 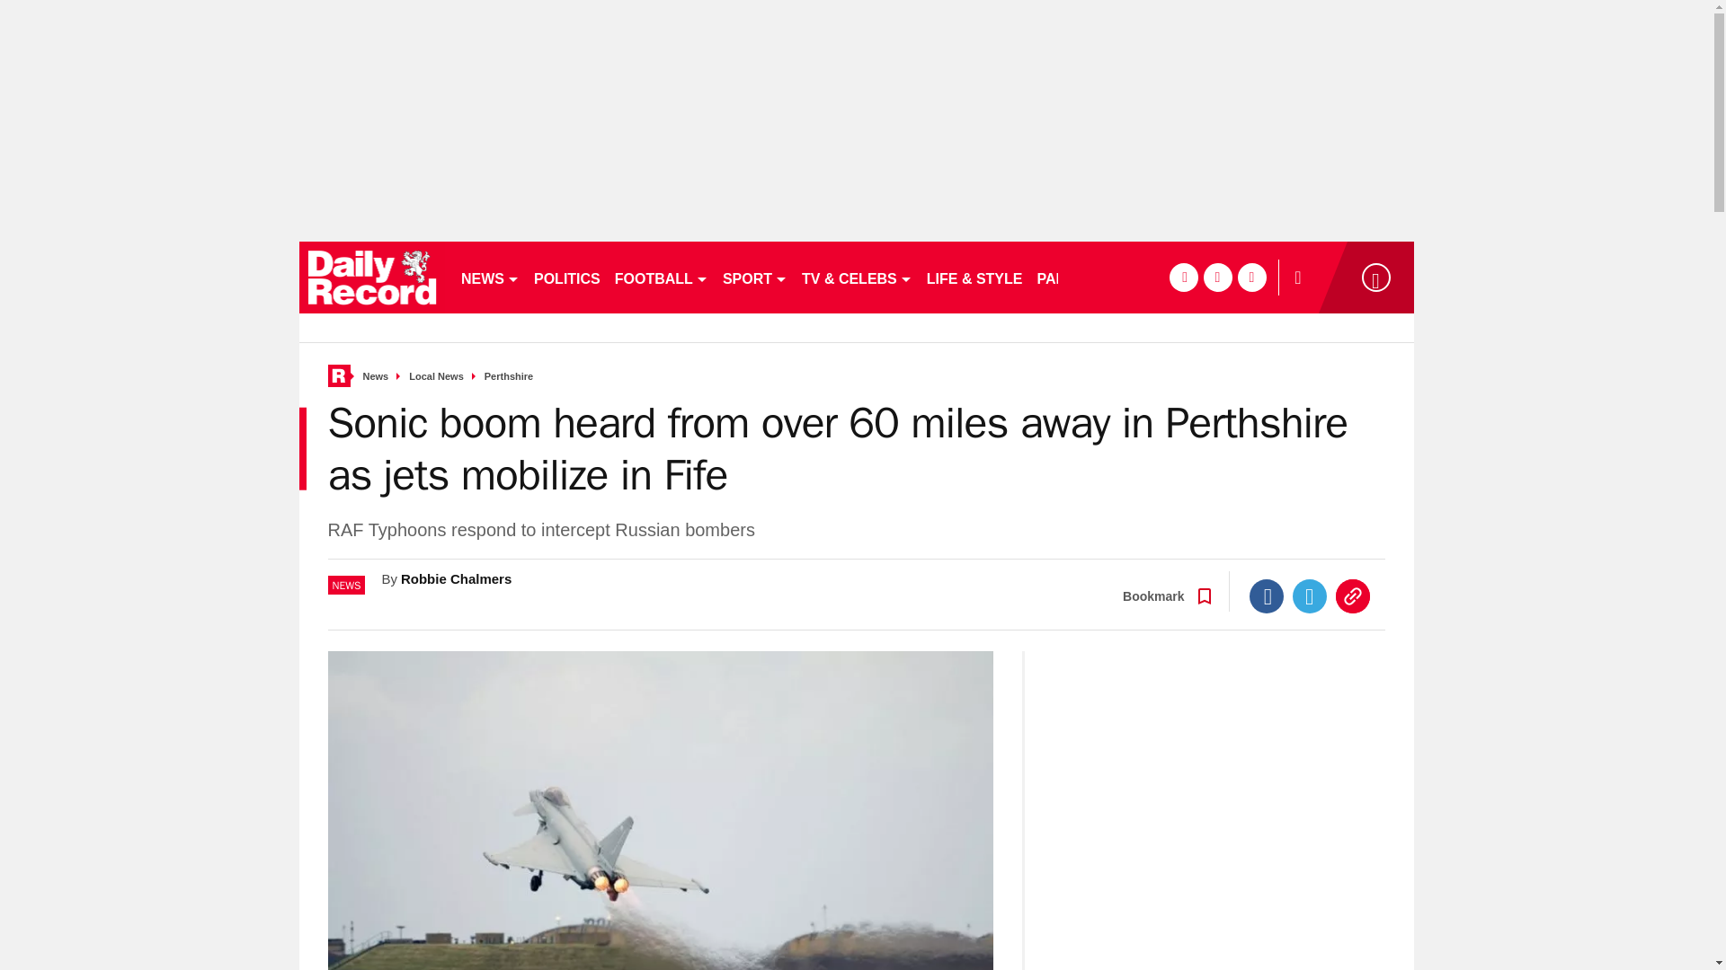 I want to click on FOOTBALL, so click(x=662, y=277).